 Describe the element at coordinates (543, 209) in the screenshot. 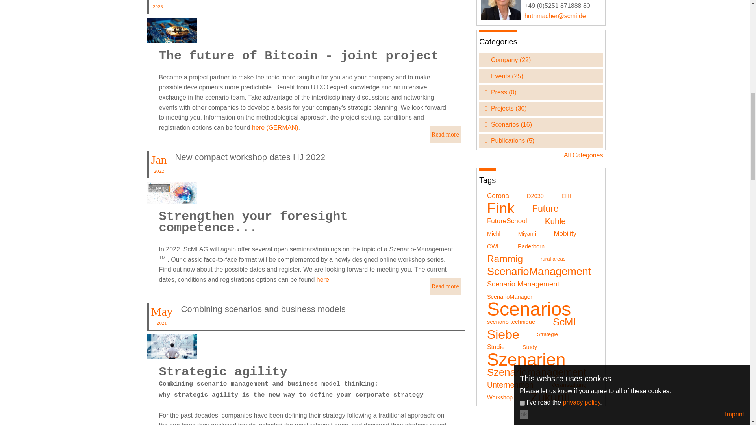

I see `10 items tagged with Future` at that location.